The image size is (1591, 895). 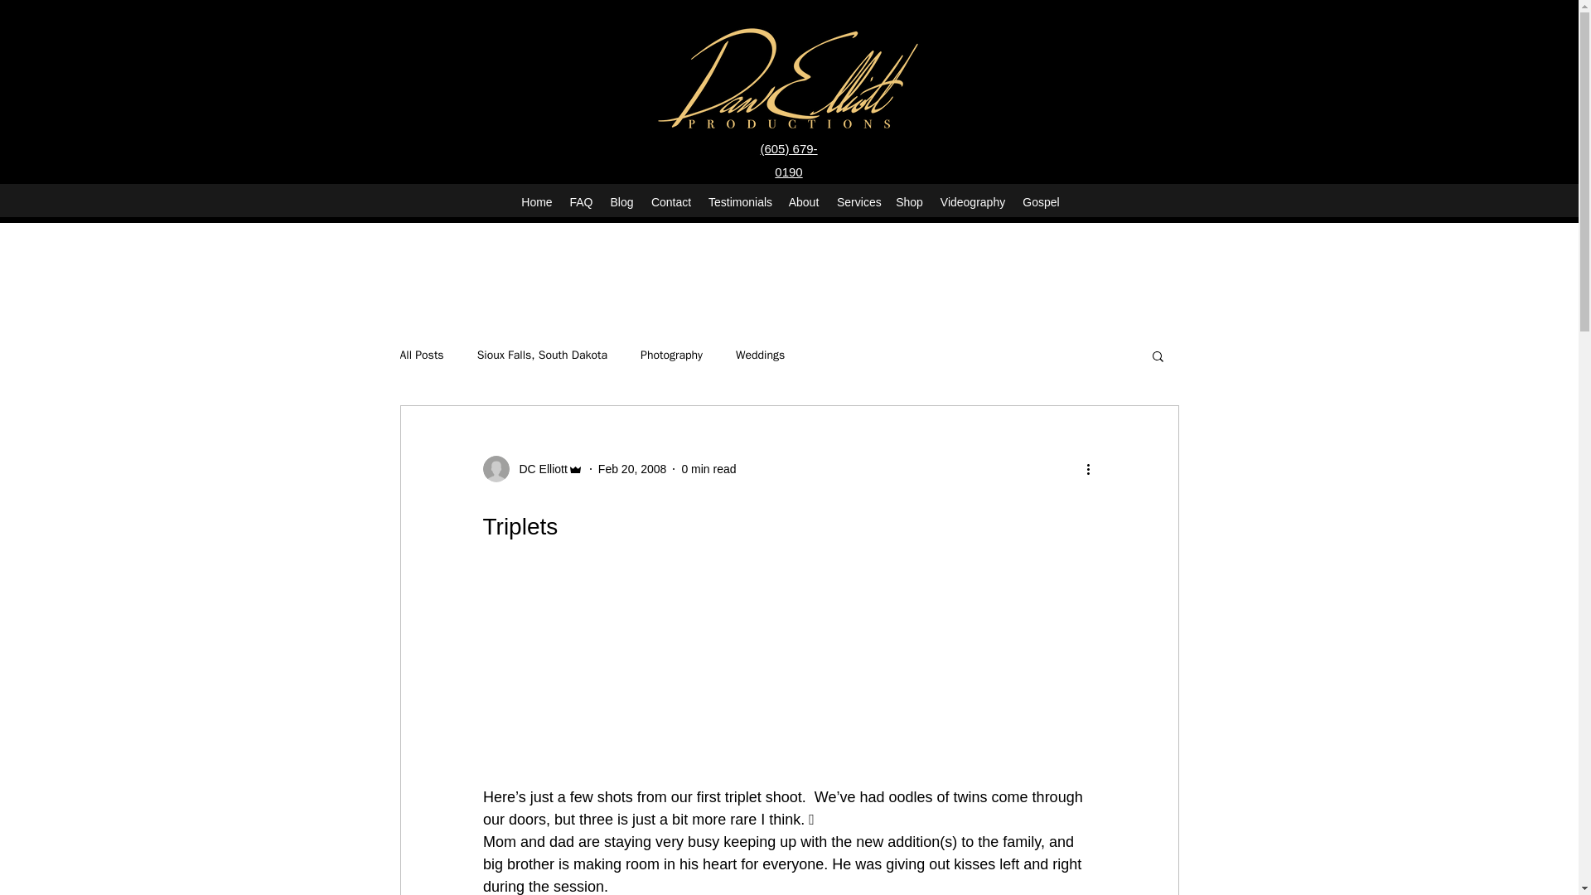 What do you see at coordinates (804, 202) in the screenshot?
I see `About` at bounding box center [804, 202].